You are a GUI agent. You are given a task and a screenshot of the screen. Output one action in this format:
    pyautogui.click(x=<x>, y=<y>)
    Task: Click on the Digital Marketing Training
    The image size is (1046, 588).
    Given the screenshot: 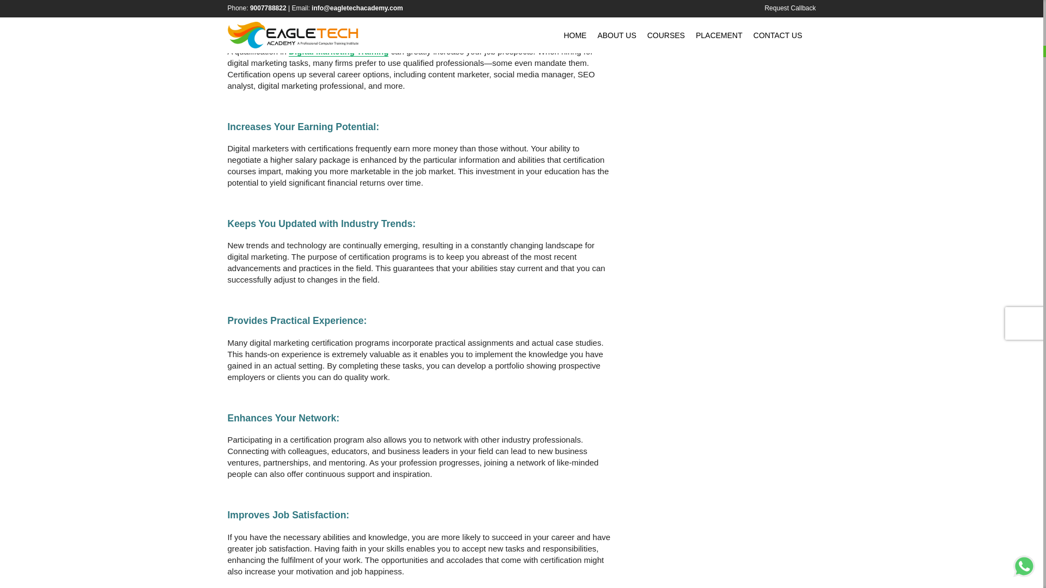 What is the action you would take?
    pyautogui.click(x=338, y=51)
    